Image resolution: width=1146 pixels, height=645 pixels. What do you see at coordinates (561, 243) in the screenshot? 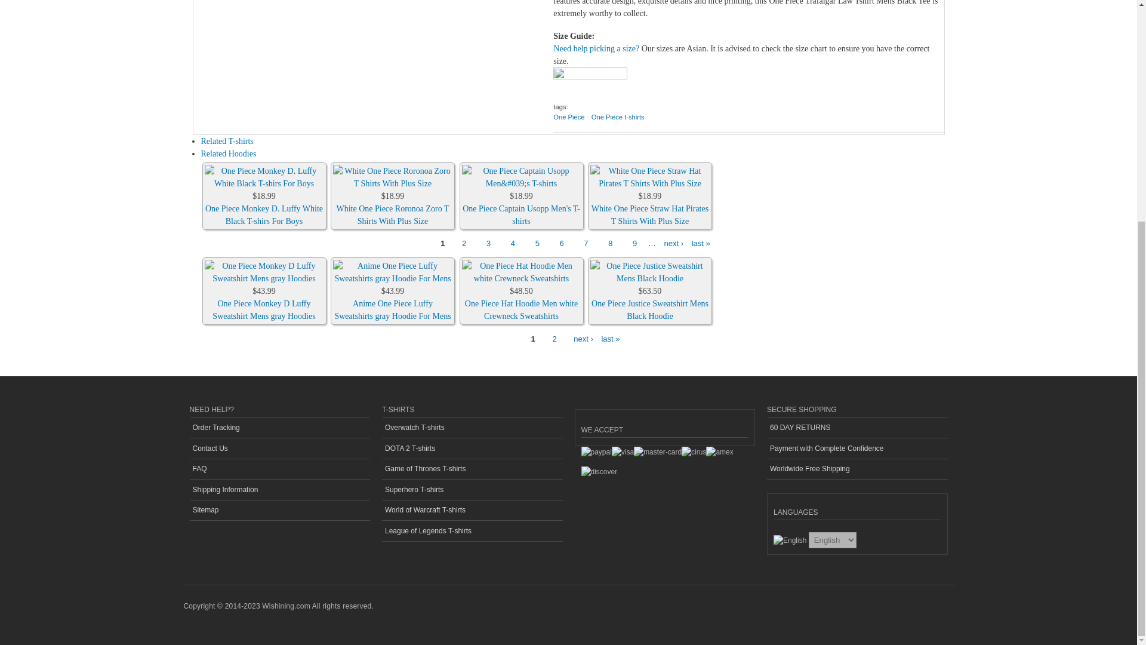
I see `6` at bounding box center [561, 243].